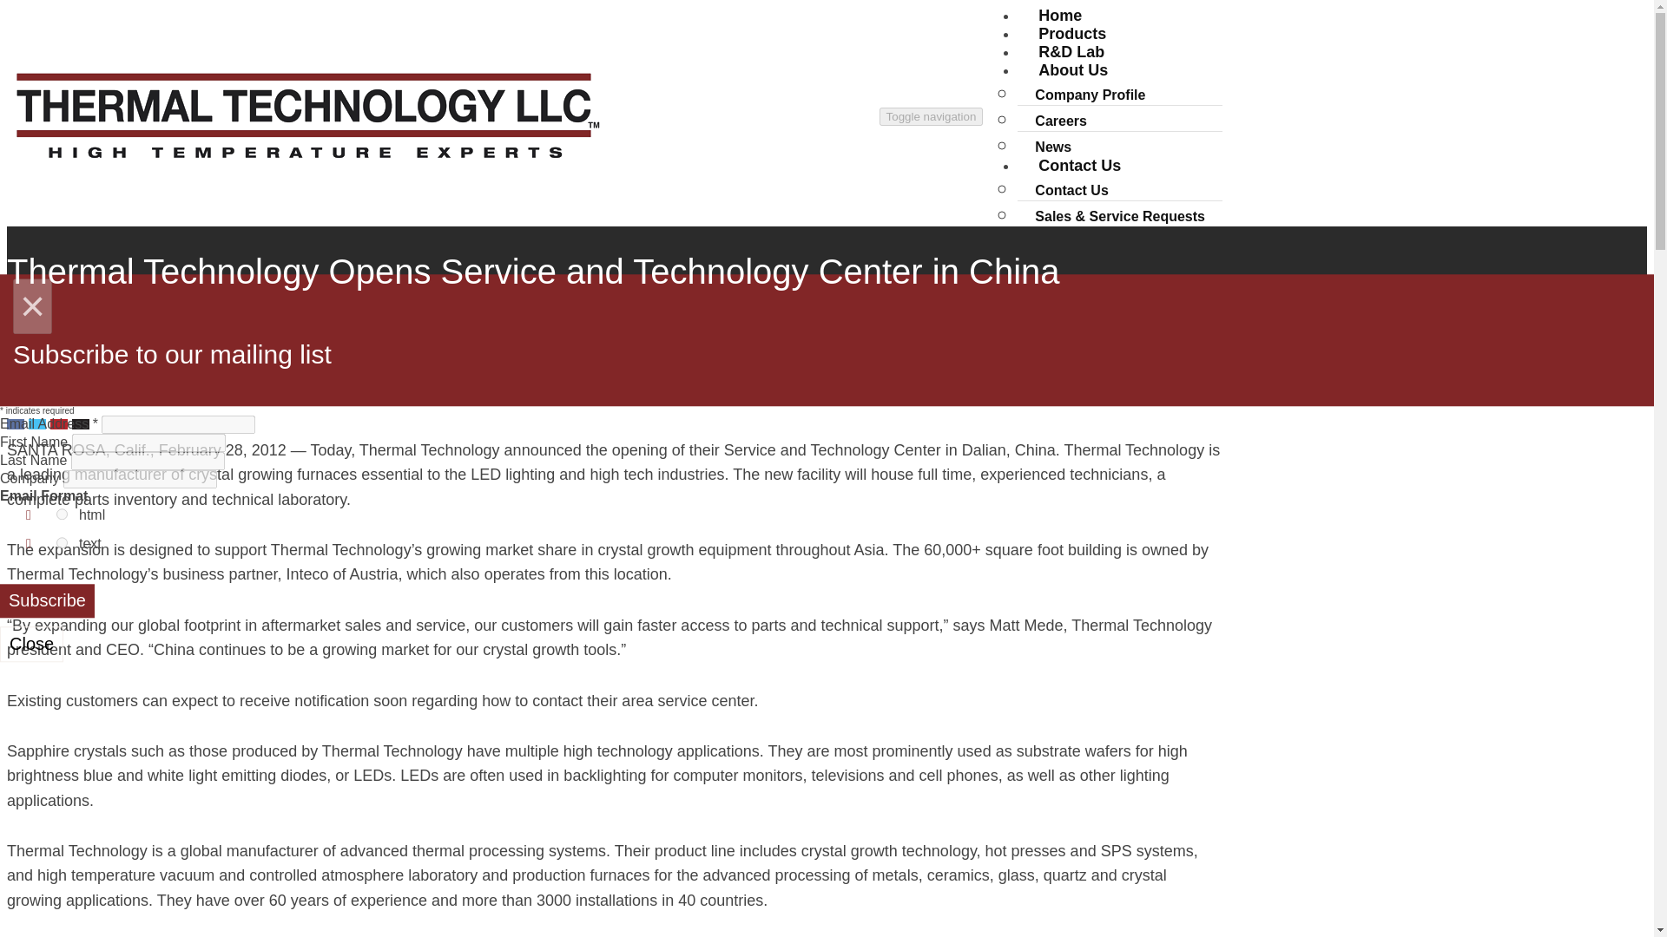  Describe the element at coordinates (1059, 19) in the screenshot. I see `Home` at that location.